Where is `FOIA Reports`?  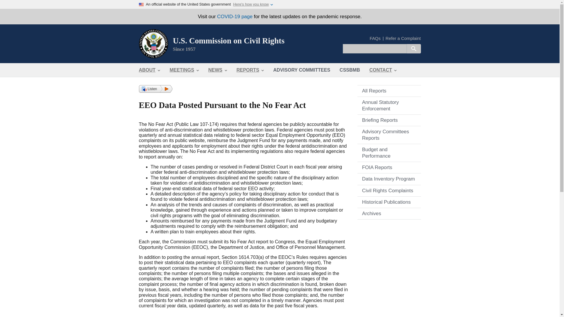 FOIA Reports is located at coordinates (389, 167).